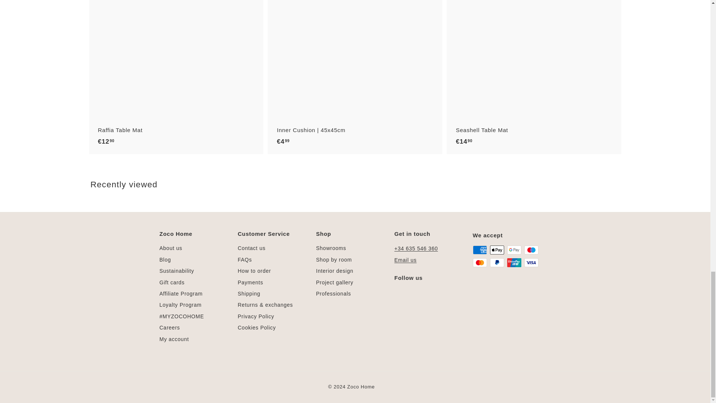 This screenshot has height=403, width=716. I want to click on Google Pay, so click(514, 250).